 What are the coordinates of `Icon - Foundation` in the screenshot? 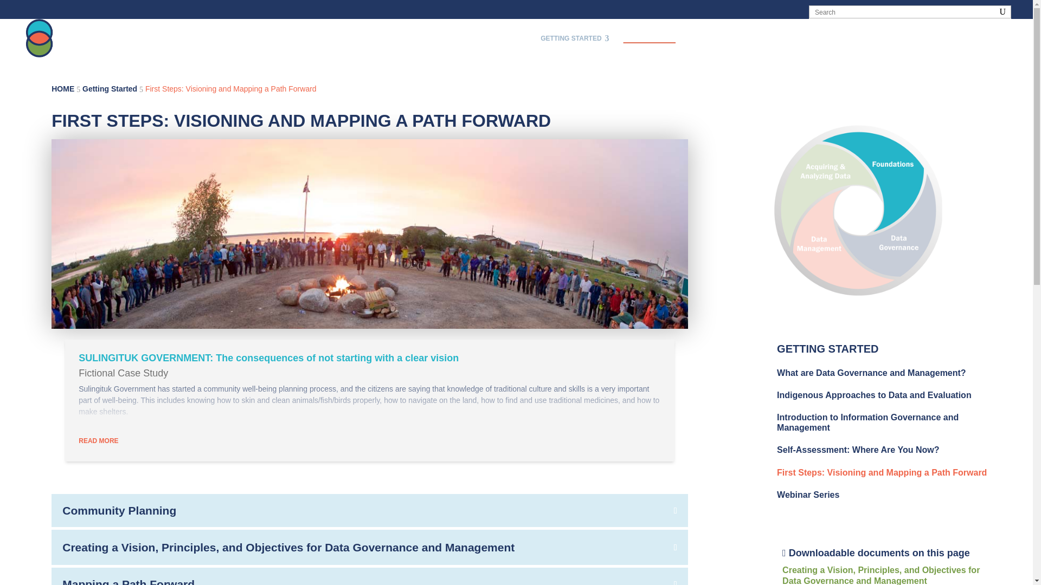 It's located at (793, 38).